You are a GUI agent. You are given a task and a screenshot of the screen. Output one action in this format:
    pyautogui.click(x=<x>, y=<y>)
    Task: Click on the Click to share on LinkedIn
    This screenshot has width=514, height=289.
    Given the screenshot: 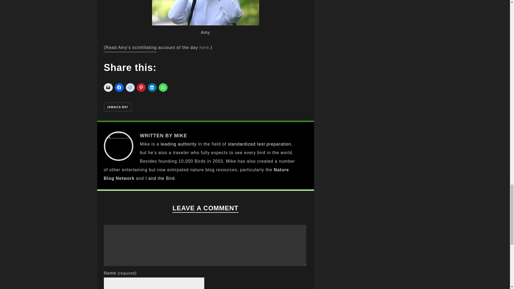 What is the action you would take?
    pyautogui.click(x=152, y=88)
    